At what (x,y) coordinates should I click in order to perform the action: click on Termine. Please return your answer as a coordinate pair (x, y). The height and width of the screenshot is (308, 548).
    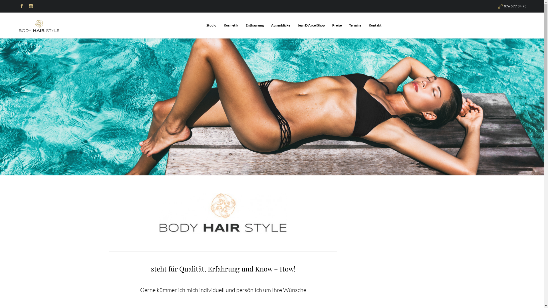
    Looking at the image, I should click on (356, 25).